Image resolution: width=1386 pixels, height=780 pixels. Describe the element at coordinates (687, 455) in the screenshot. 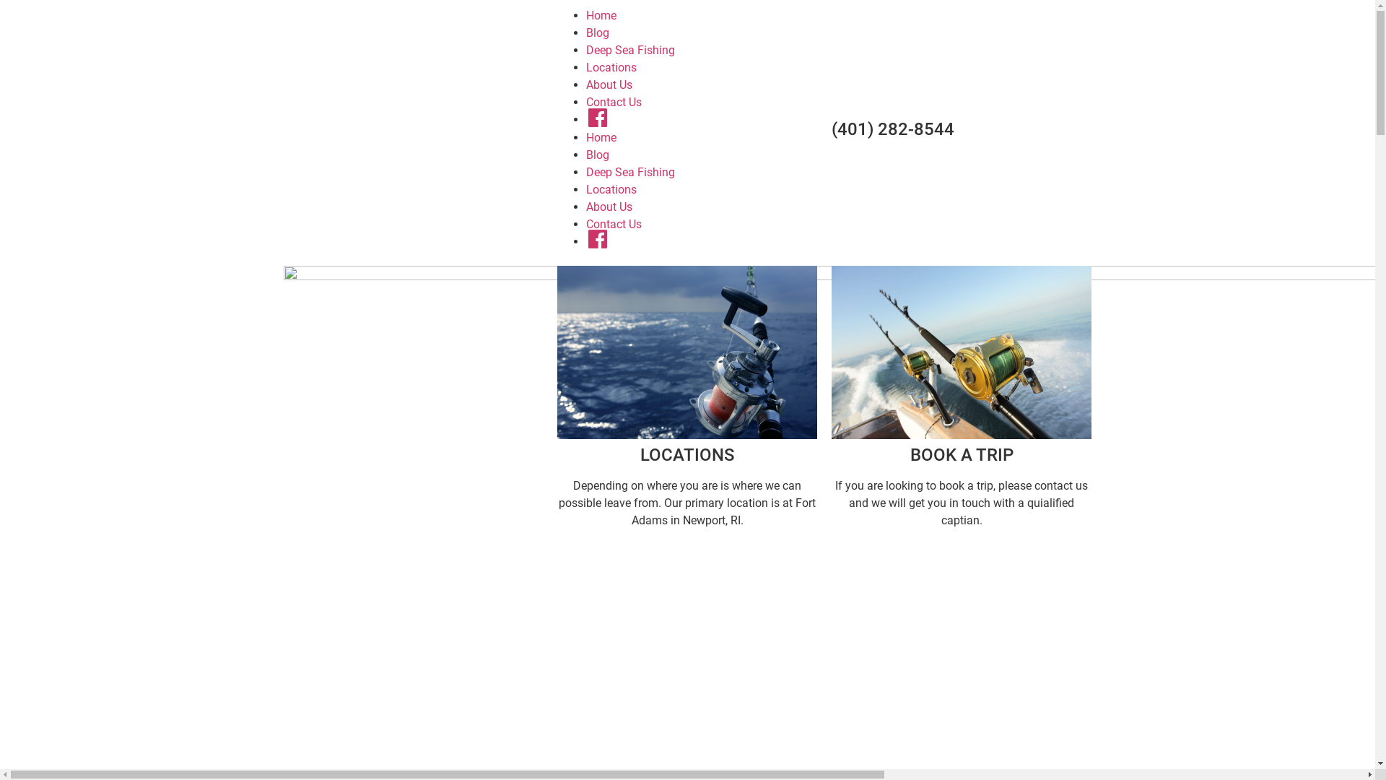

I see `LOCATIONS` at that location.